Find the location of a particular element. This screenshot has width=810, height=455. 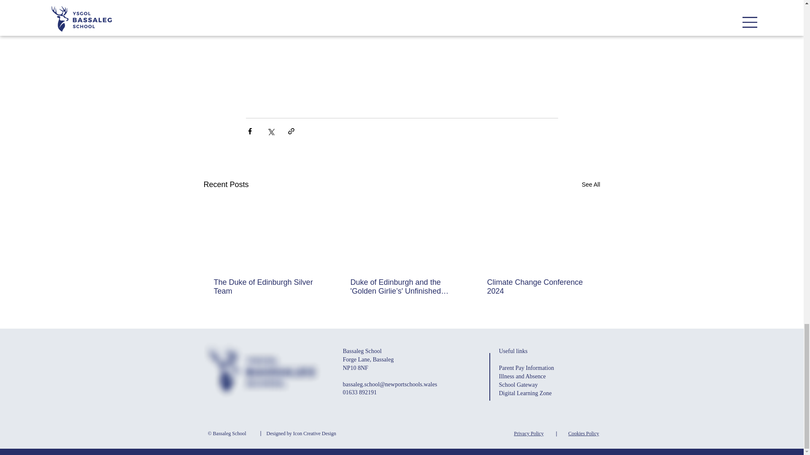

Icon Creative Design is located at coordinates (315, 433).